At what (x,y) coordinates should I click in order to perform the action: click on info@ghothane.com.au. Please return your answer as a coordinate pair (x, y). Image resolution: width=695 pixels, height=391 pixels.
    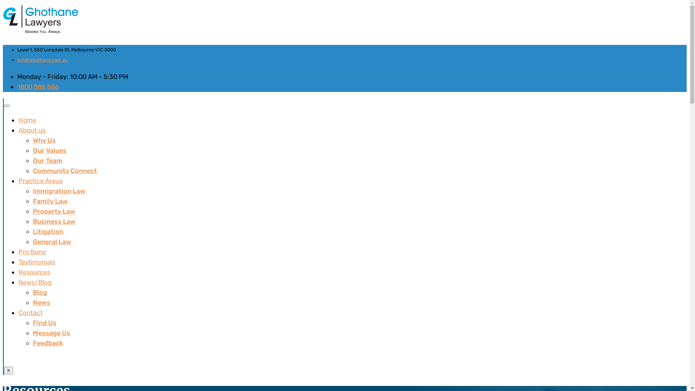
    Looking at the image, I should click on (43, 60).